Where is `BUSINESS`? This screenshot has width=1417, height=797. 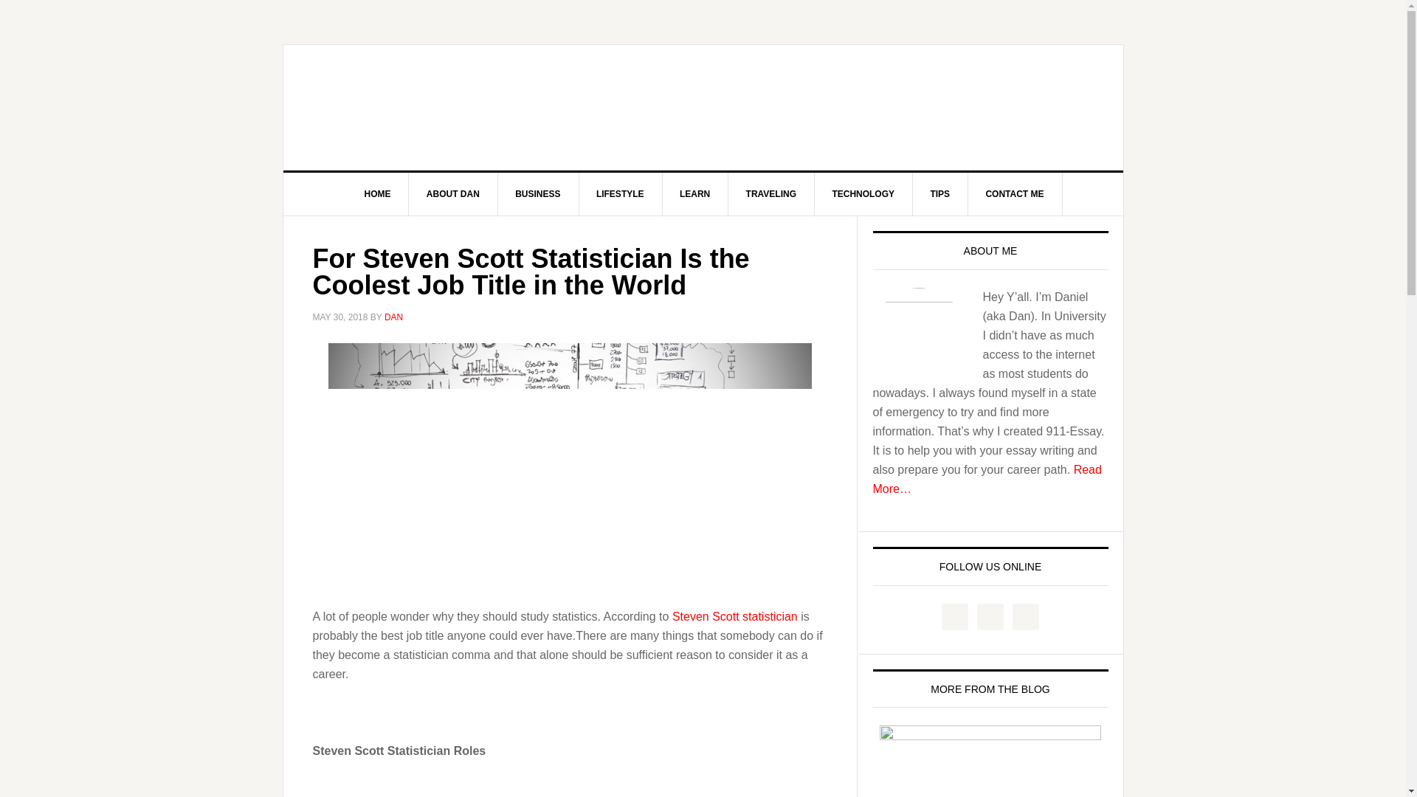 BUSINESS is located at coordinates (537, 193).